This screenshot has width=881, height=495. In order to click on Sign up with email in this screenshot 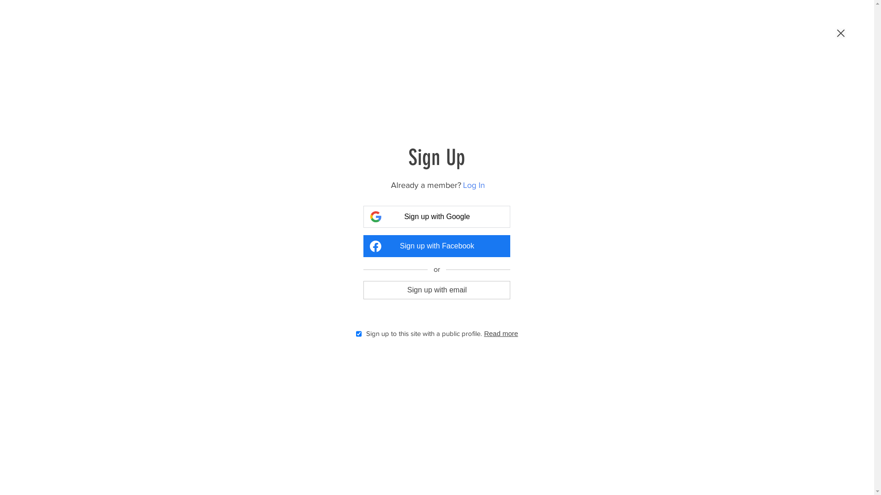, I will do `click(437, 290)`.